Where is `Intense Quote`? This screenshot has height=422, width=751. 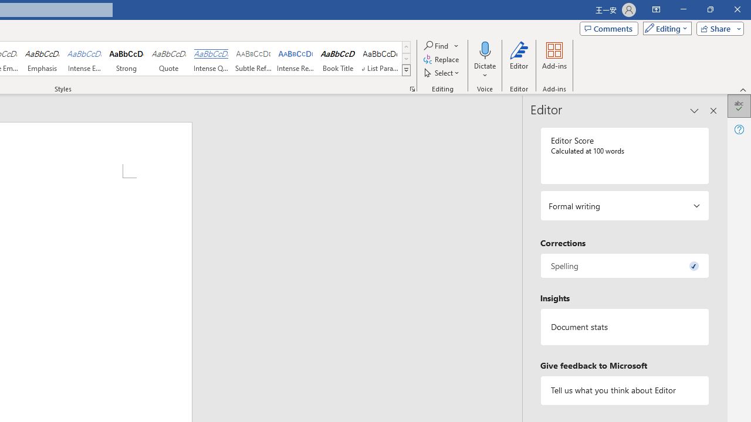 Intense Quote is located at coordinates (211, 59).